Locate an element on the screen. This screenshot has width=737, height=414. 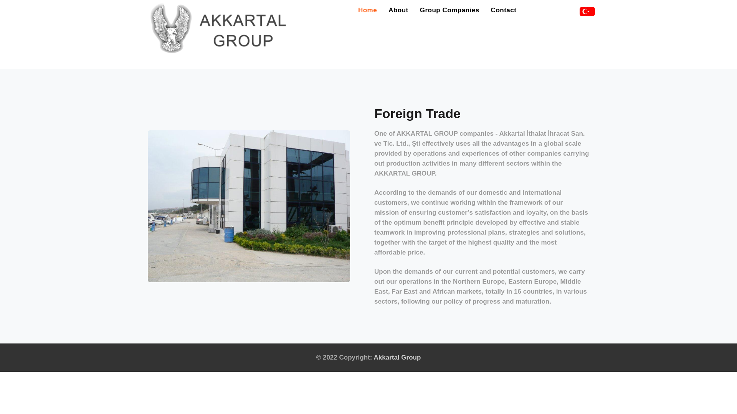
Group Companies is located at coordinates (450, 9).